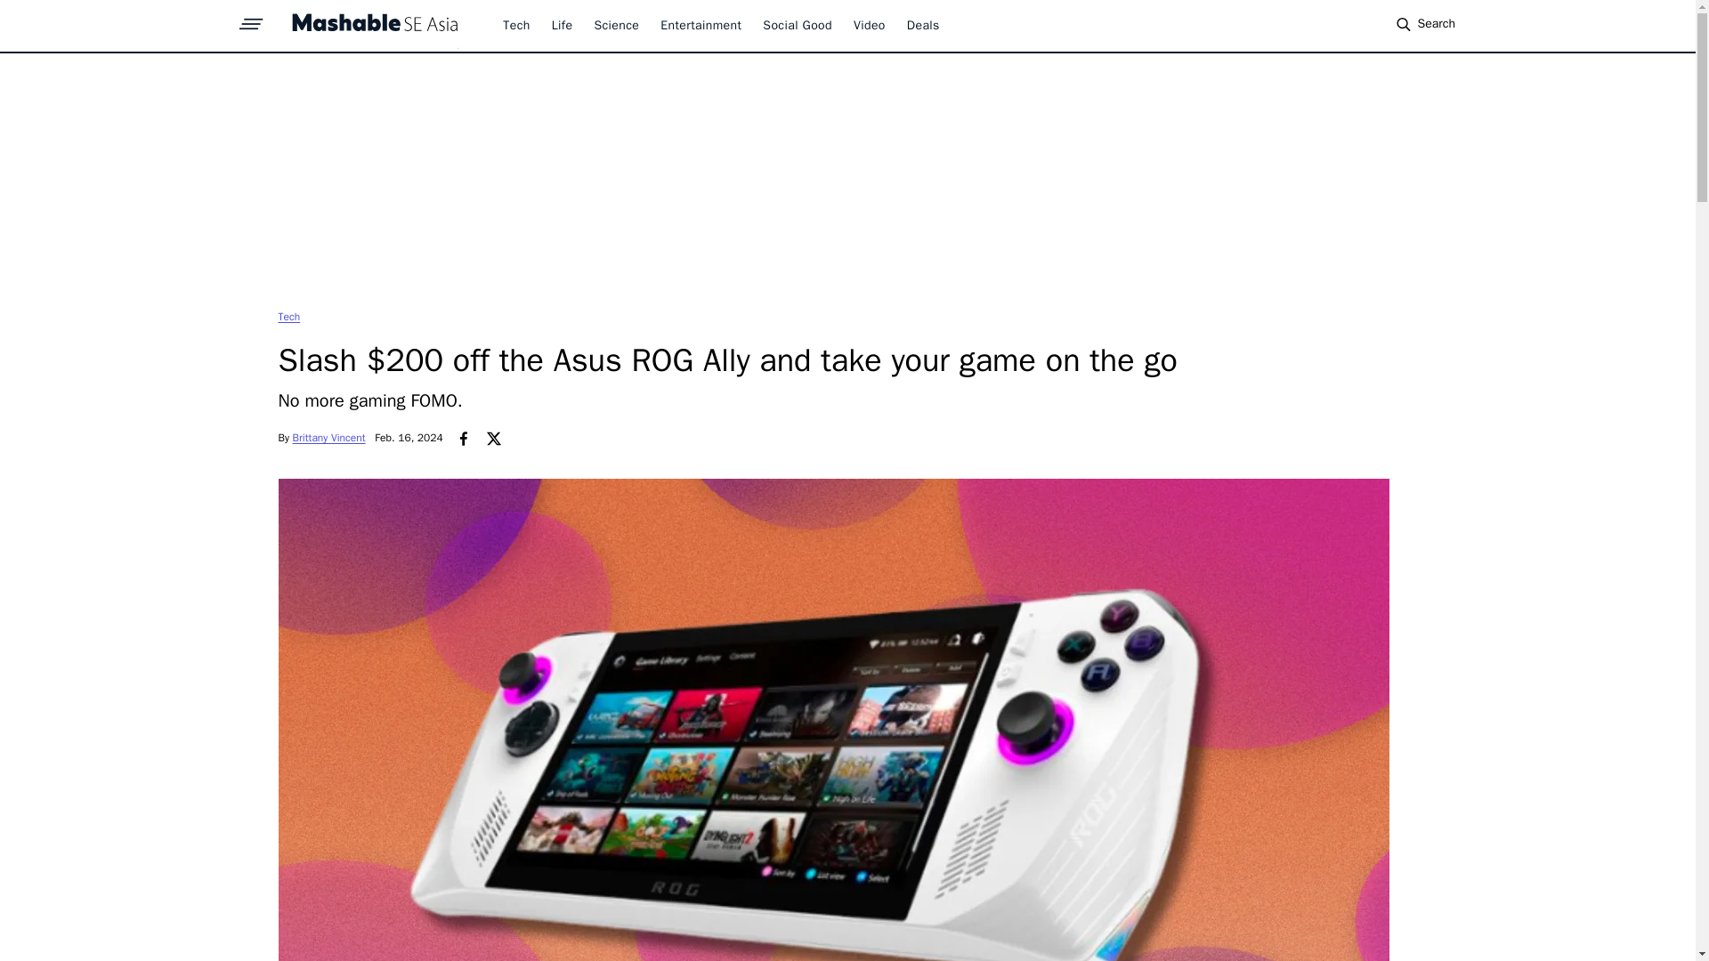  Describe the element at coordinates (616, 25) in the screenshot. I see `Science` at that location.